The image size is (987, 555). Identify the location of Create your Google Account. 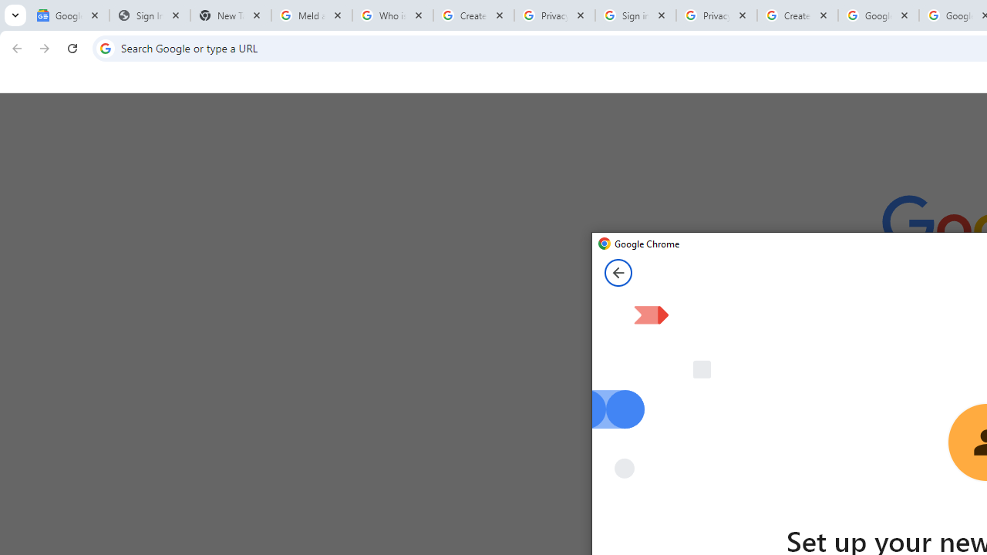
(473, 15).